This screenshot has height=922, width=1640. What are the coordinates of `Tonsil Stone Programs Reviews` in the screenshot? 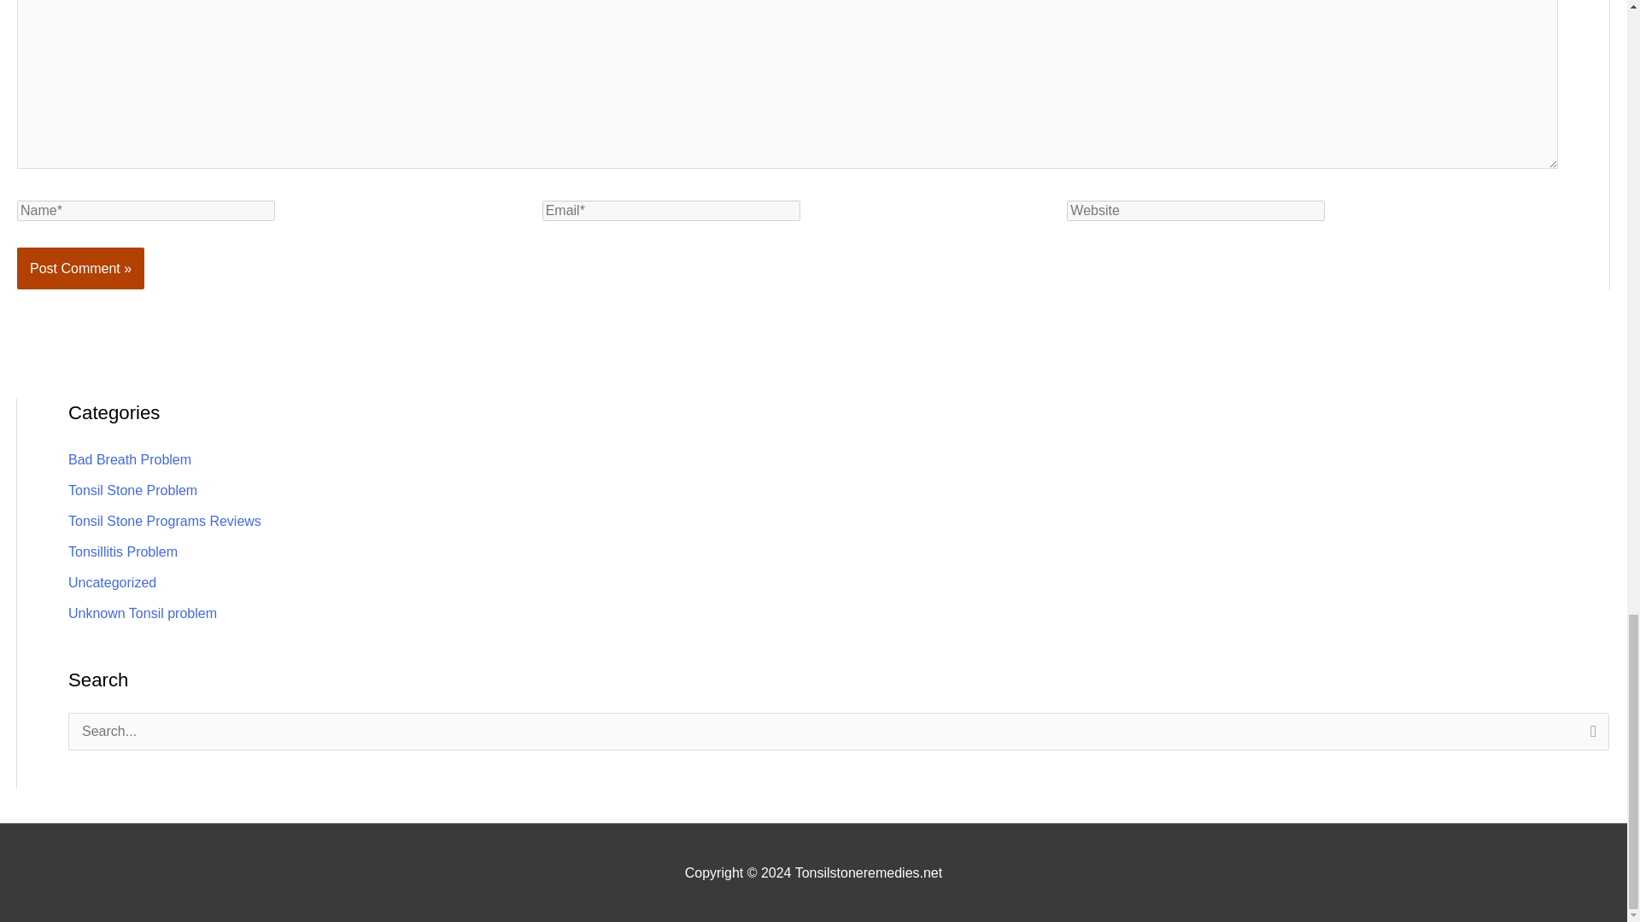 It's located at (164, 521).